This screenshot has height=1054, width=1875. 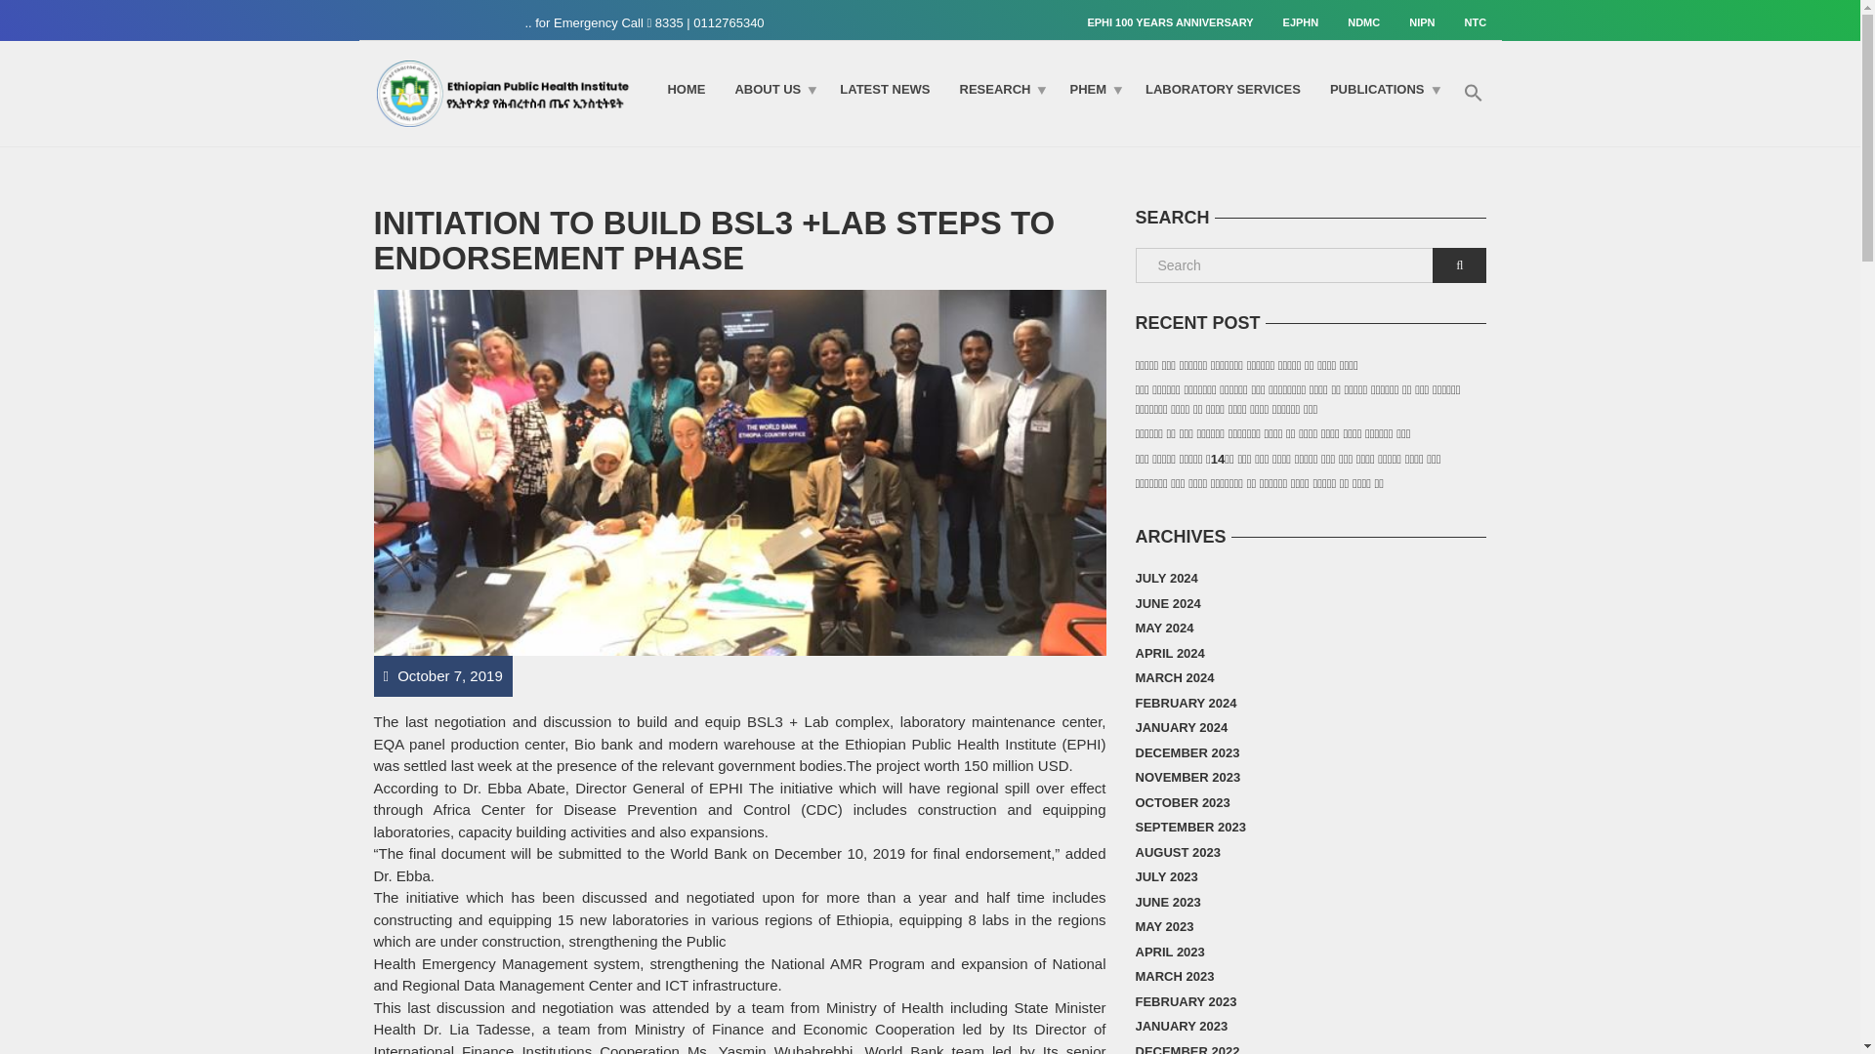 I want to click on EJPHN, so click(x=1301, y=21).